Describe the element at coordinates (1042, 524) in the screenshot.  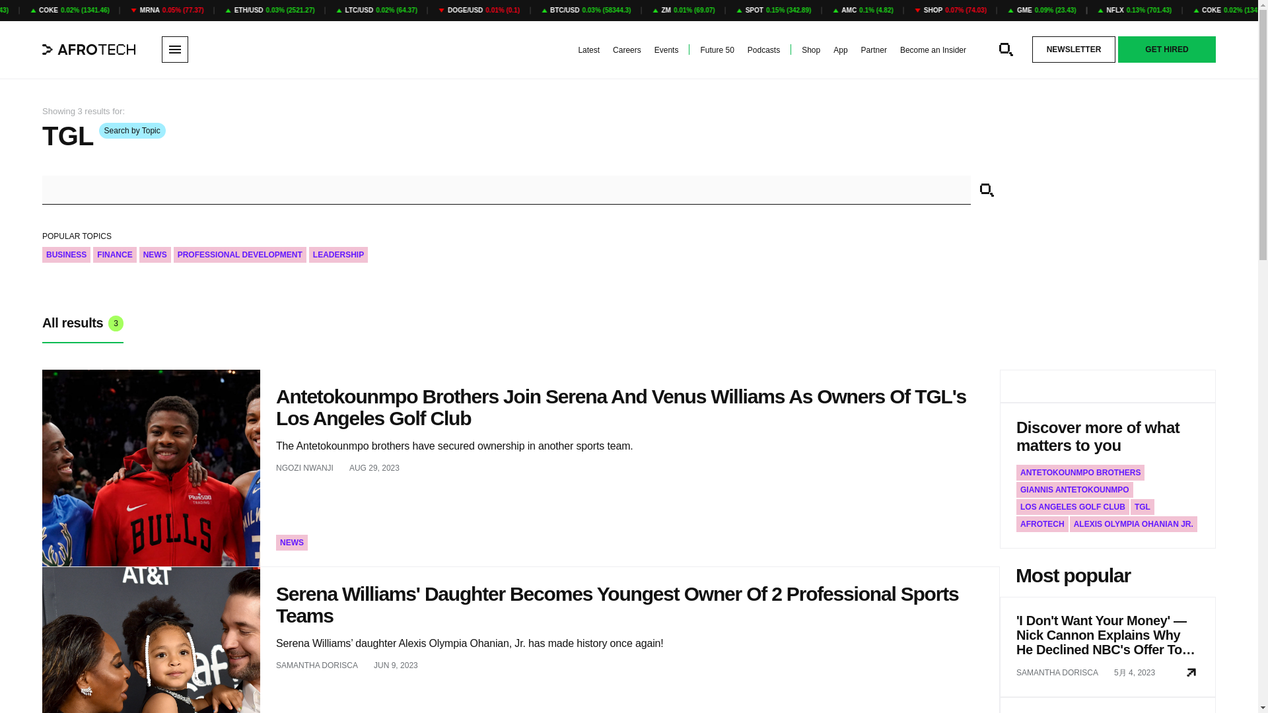
I see `AFROTECH` at that location.